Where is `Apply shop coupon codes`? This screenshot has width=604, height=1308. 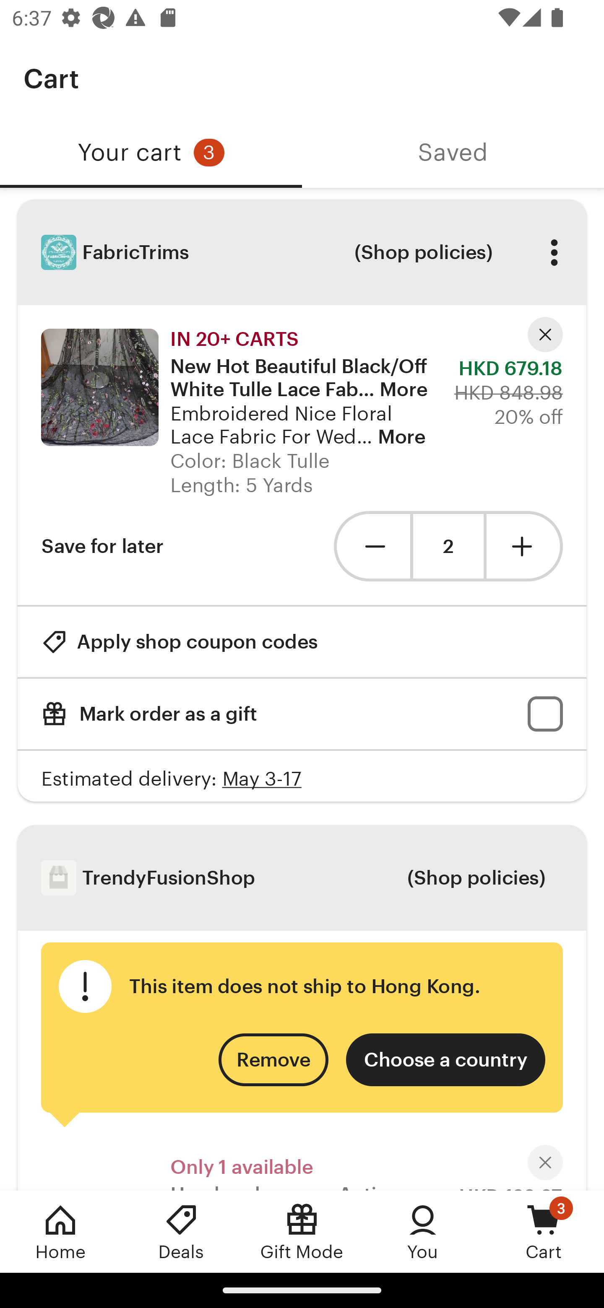 Apply shop coupon codes is located at coordinates (180, 642).